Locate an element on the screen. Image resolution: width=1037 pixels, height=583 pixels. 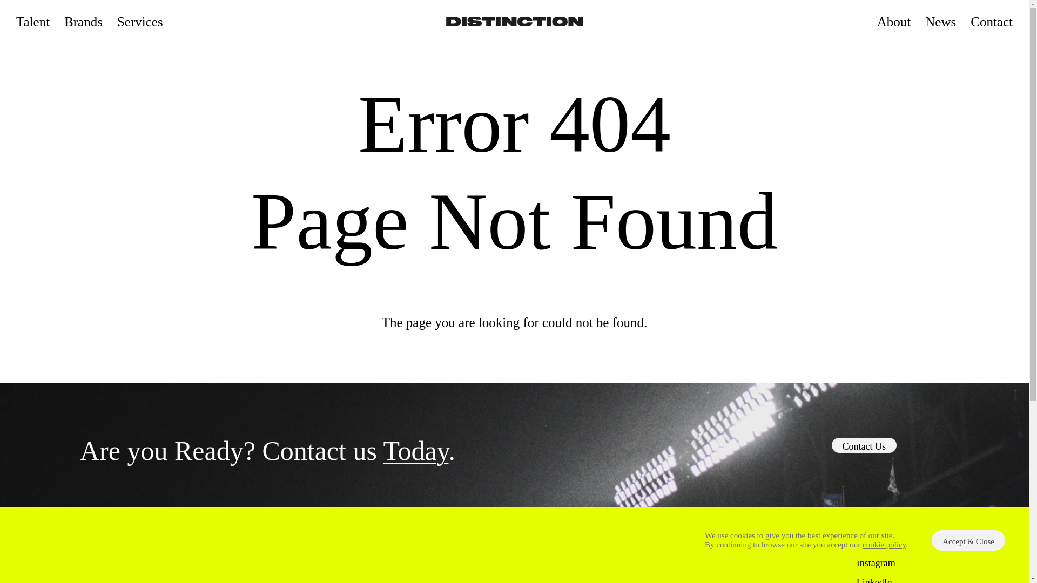
cookie policy is located at coordinates (884, 545).